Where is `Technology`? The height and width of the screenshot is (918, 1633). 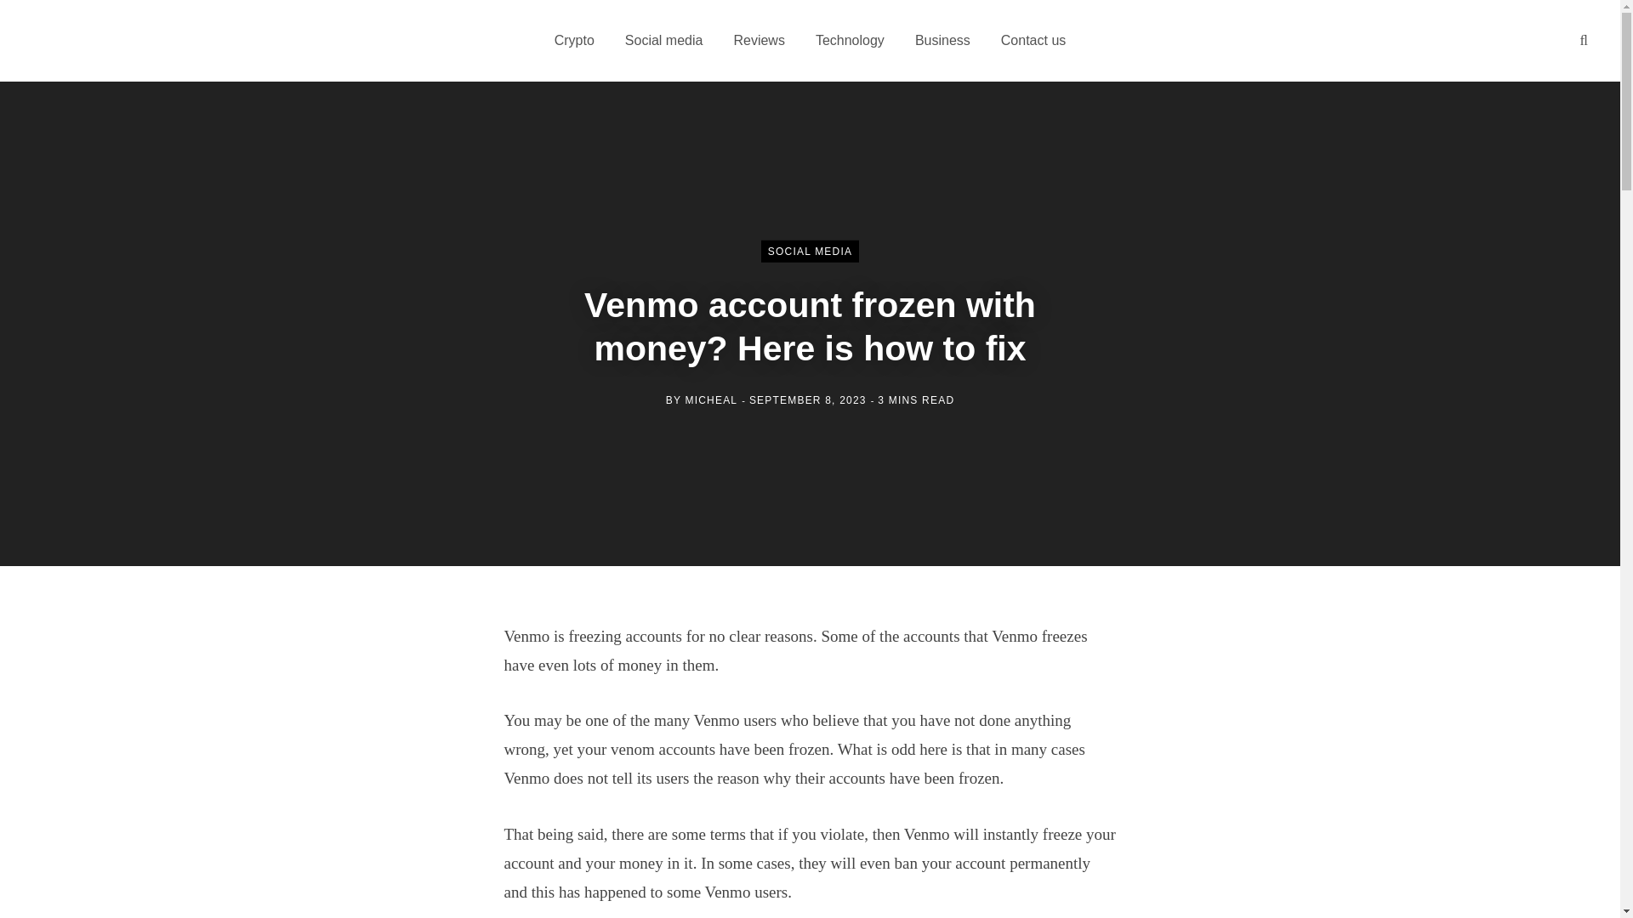 Technology is located at coordinates (849, 41).